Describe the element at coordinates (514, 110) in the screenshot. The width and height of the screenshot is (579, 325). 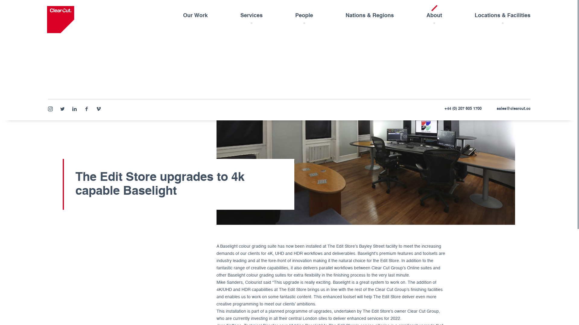
I see `sales@clearcut.cc` at that location.